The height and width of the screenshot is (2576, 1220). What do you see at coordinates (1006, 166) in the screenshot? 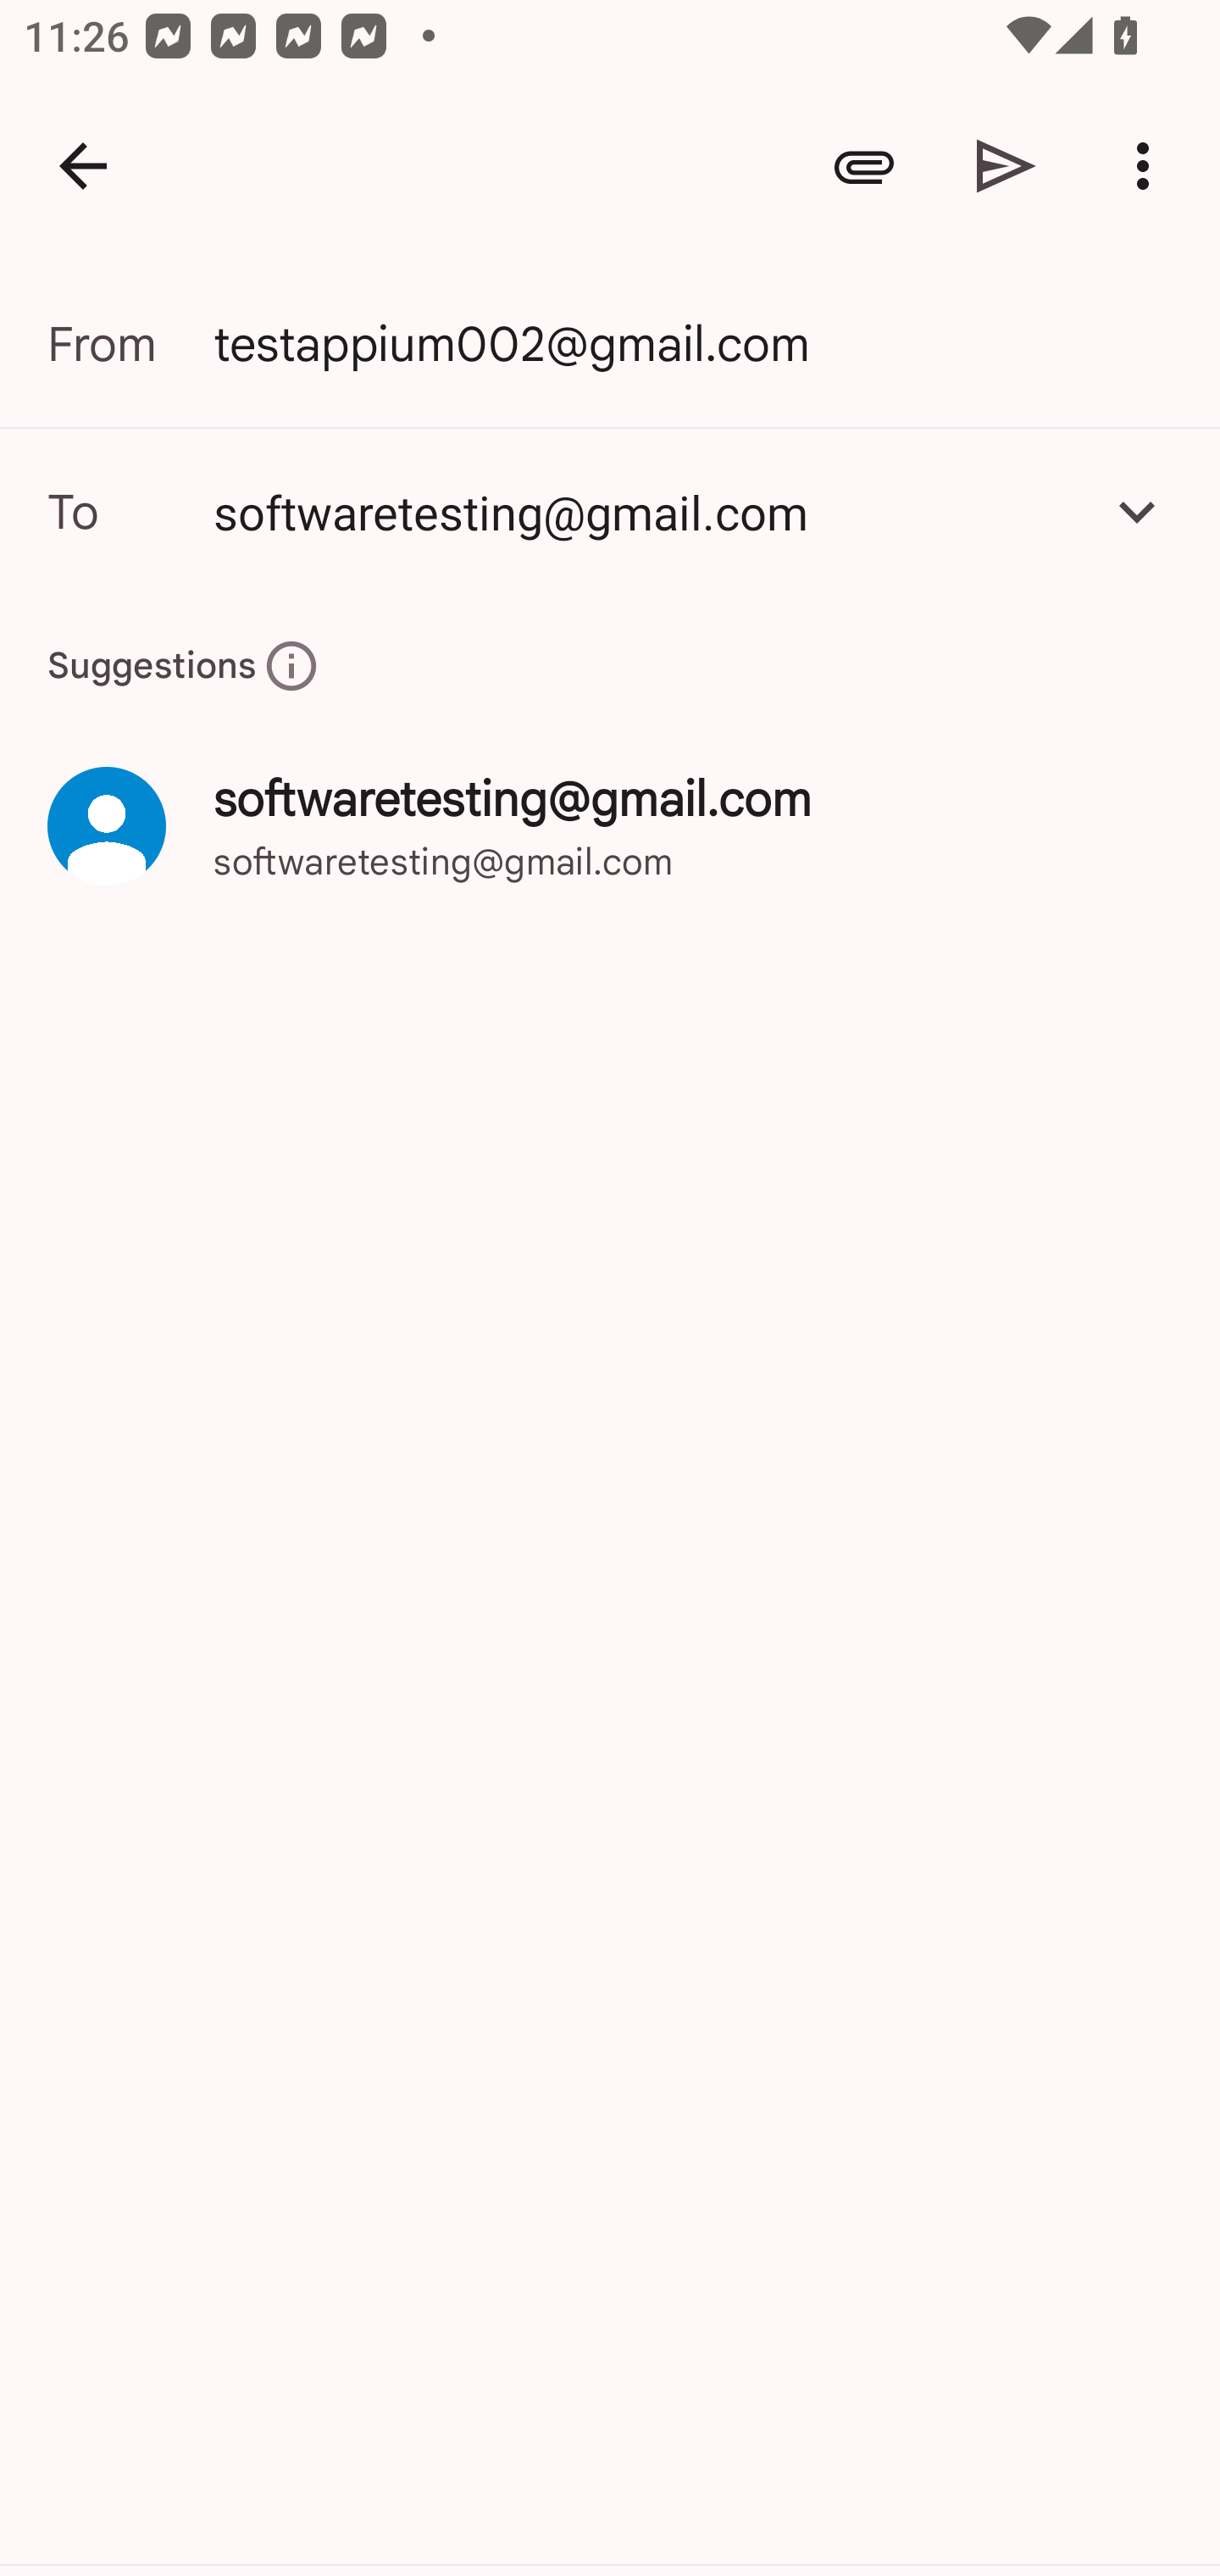
I see `Send` at bounding box center [1006, 166].